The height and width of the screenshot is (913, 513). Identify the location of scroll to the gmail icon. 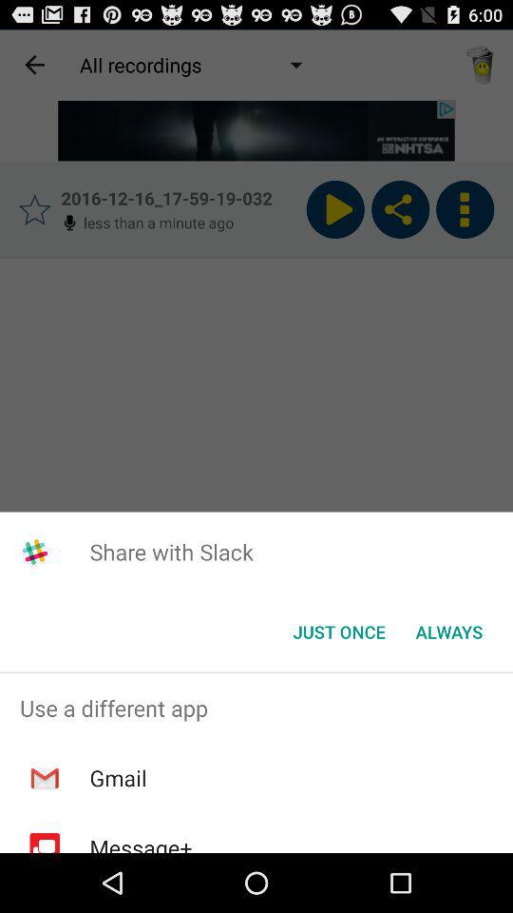
(118, 778).